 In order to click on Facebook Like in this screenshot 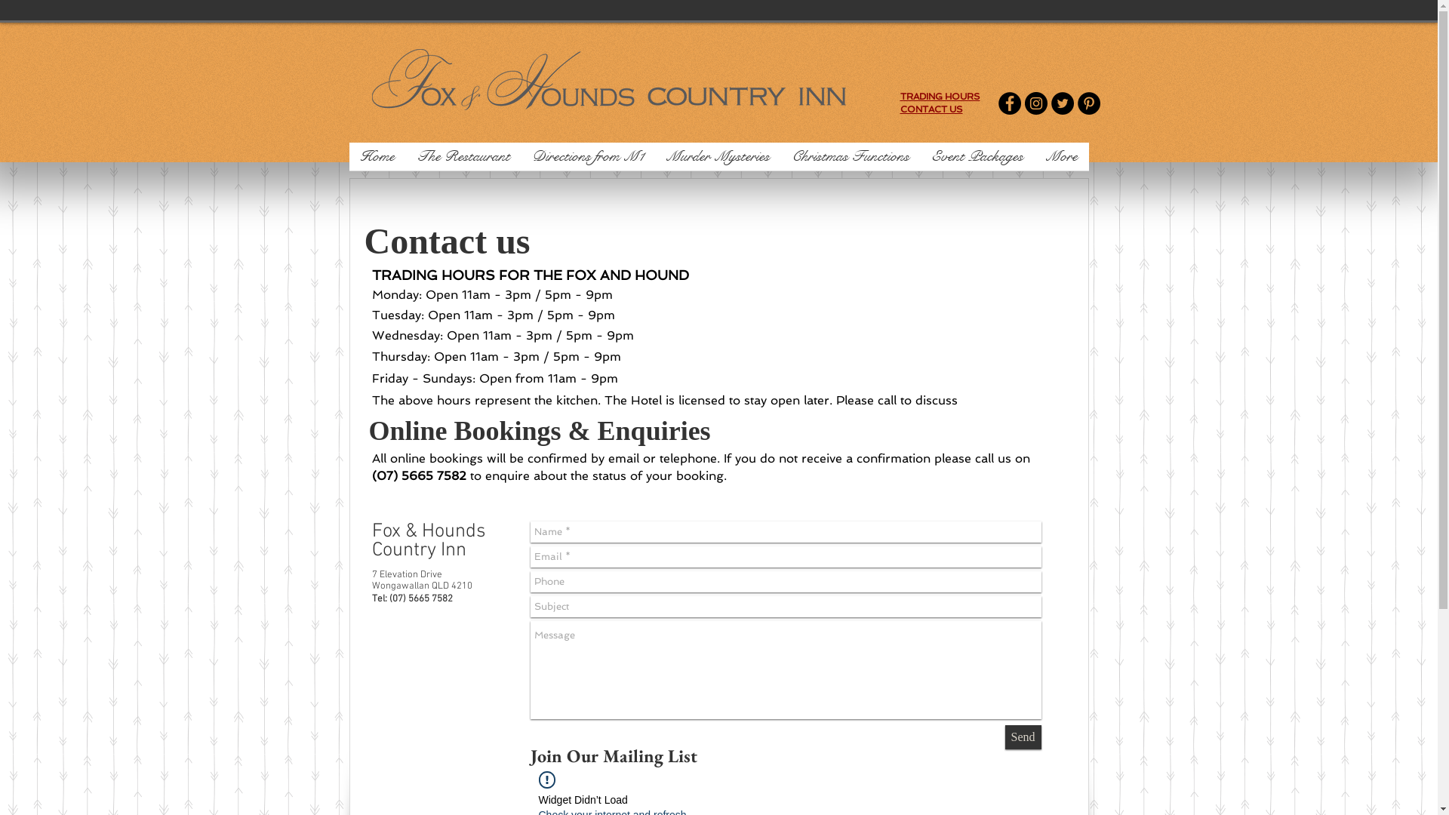, I will do `click(740, 777)`.